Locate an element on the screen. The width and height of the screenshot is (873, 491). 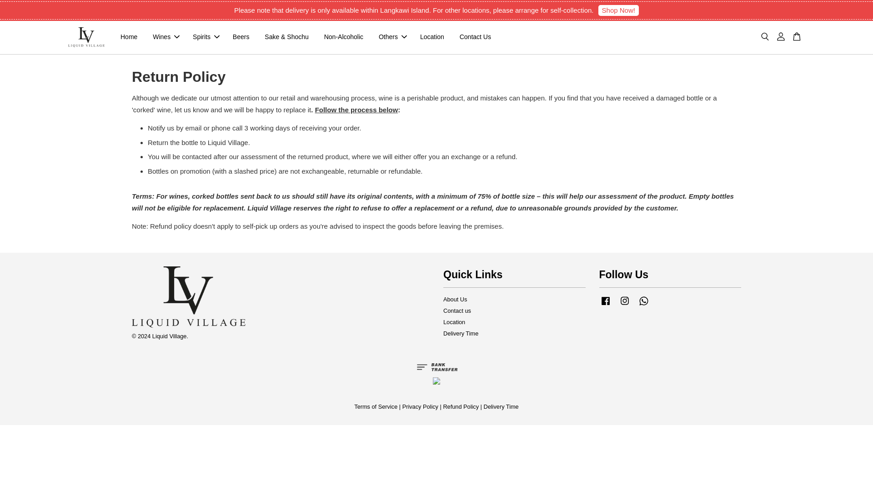
icon-whatsapp is located at coordinates (644, 301).